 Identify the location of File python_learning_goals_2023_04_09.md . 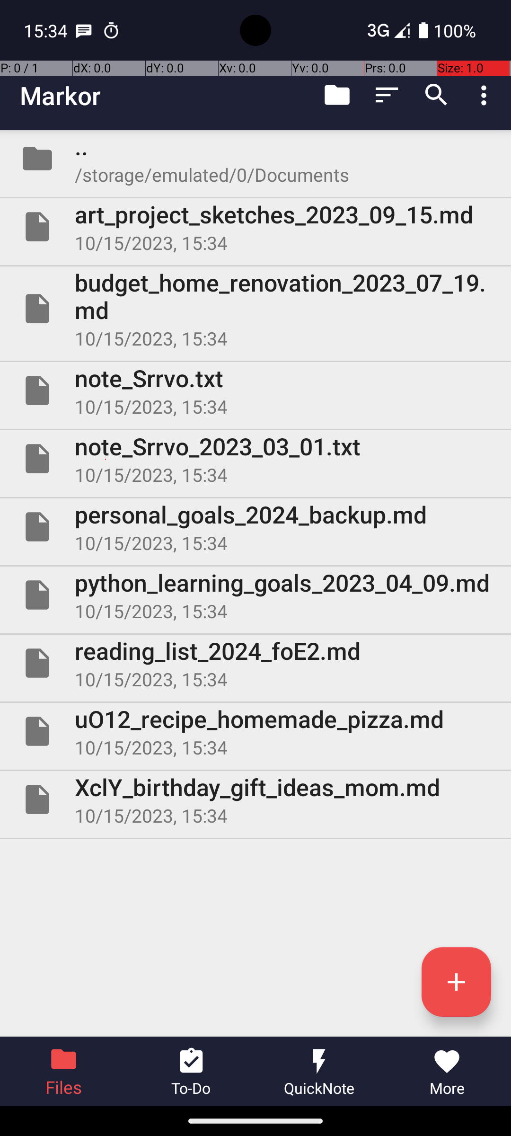
(255, 595).